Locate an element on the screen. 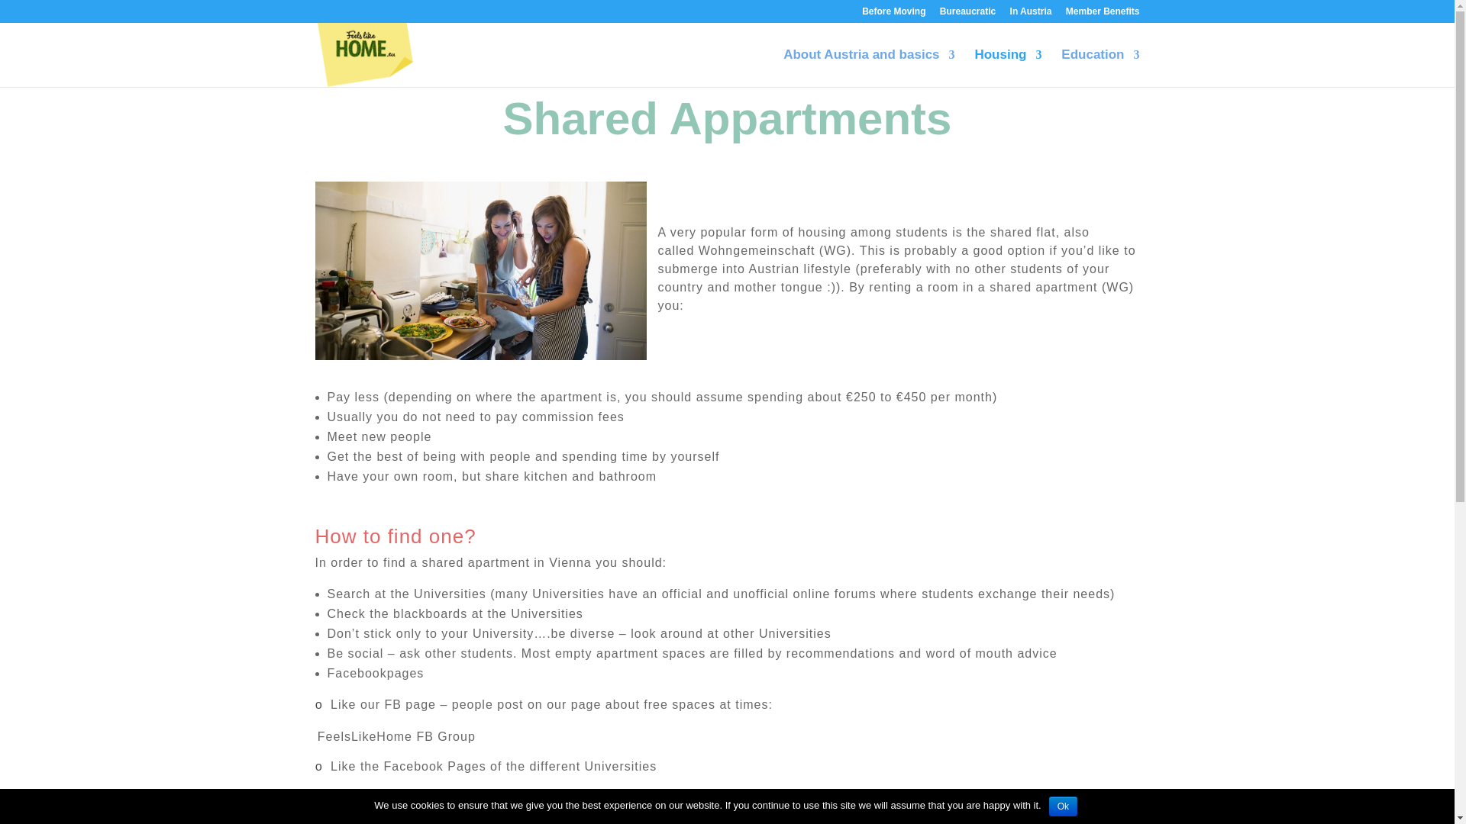 The height and width of the screenshot is (824, 1466). Education is located at coordinates (1099, 68).